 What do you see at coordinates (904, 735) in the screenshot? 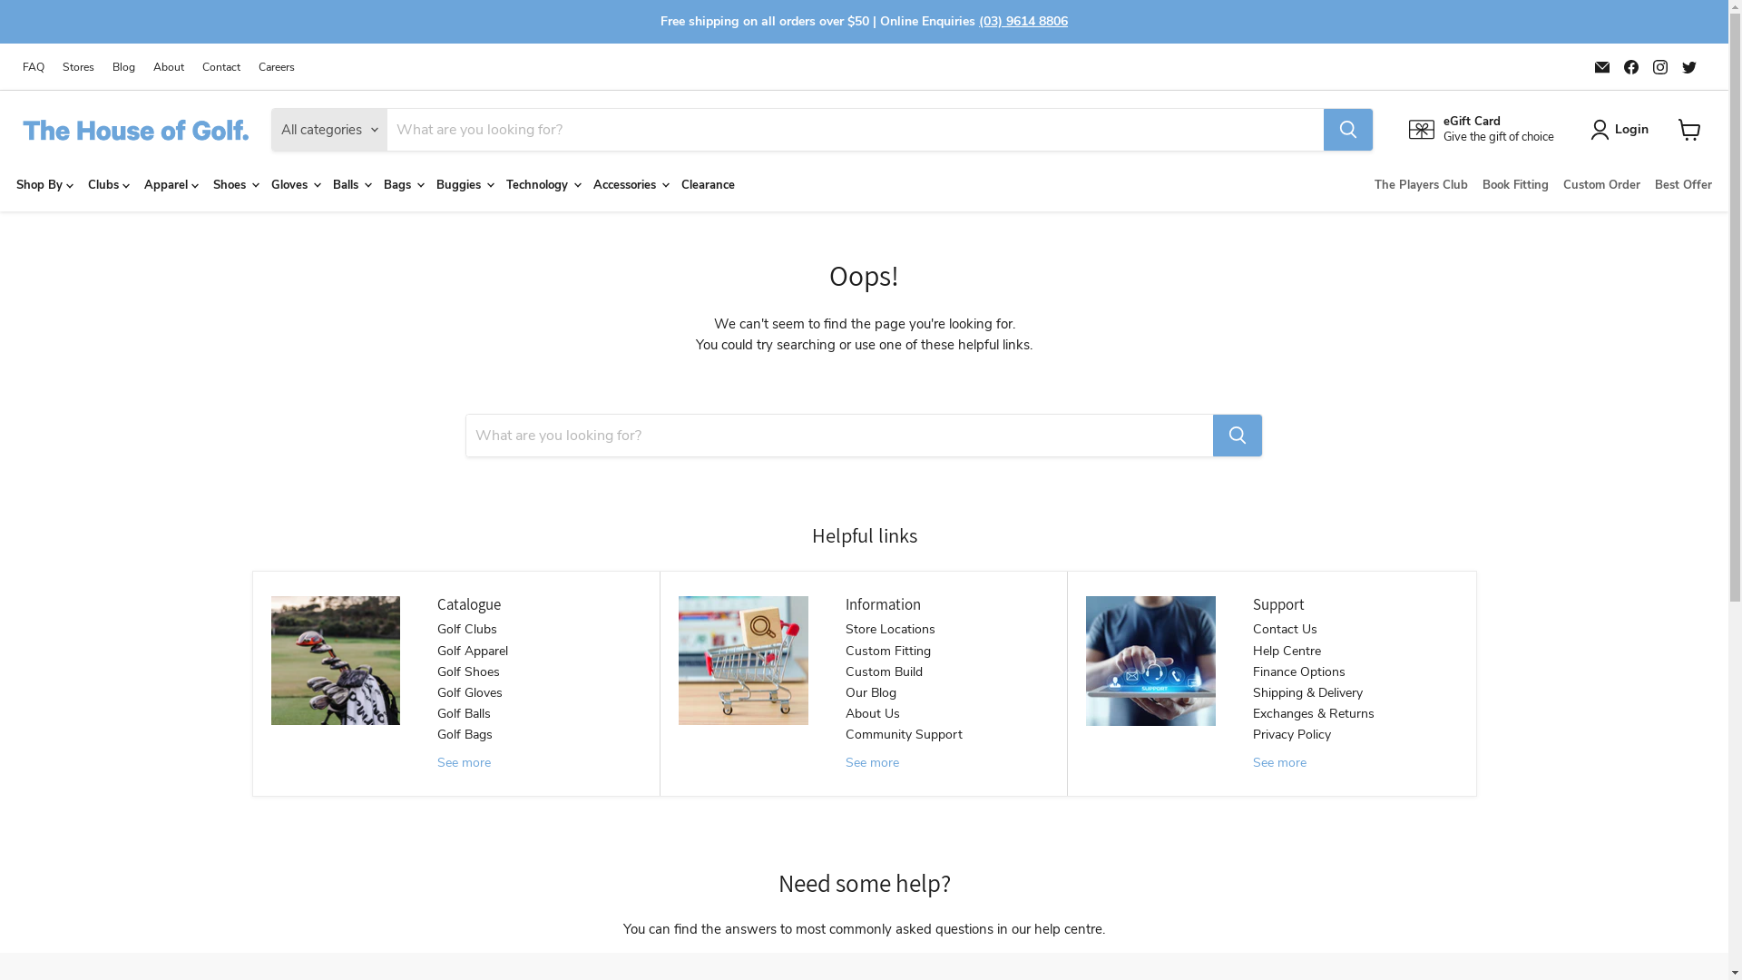
I see `Community Support` at bounding box center [904, 735].